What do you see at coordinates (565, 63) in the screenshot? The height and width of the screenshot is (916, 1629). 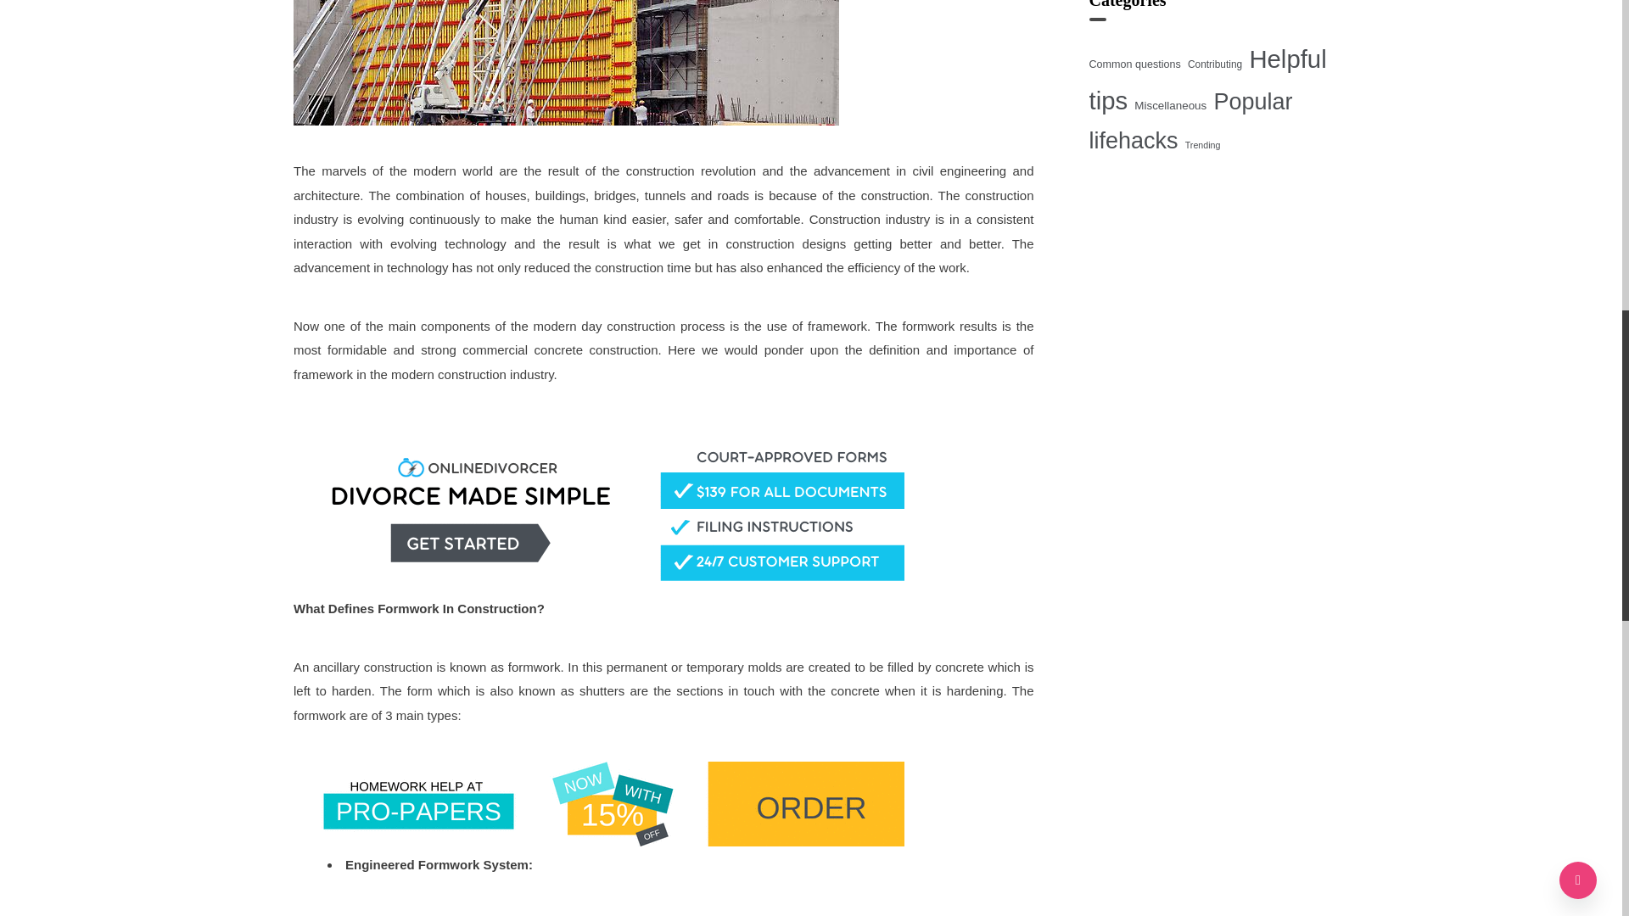 I see `Why Is Formwork Important In Construction Projects?` at bounding box center [565, 63].